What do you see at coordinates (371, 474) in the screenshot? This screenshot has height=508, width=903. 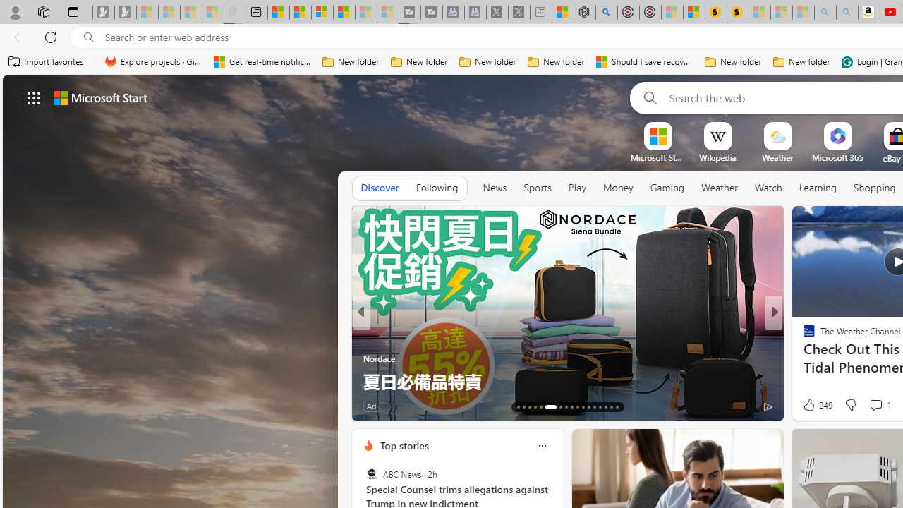 I see `ABC News` at bounding box center [371, 474].